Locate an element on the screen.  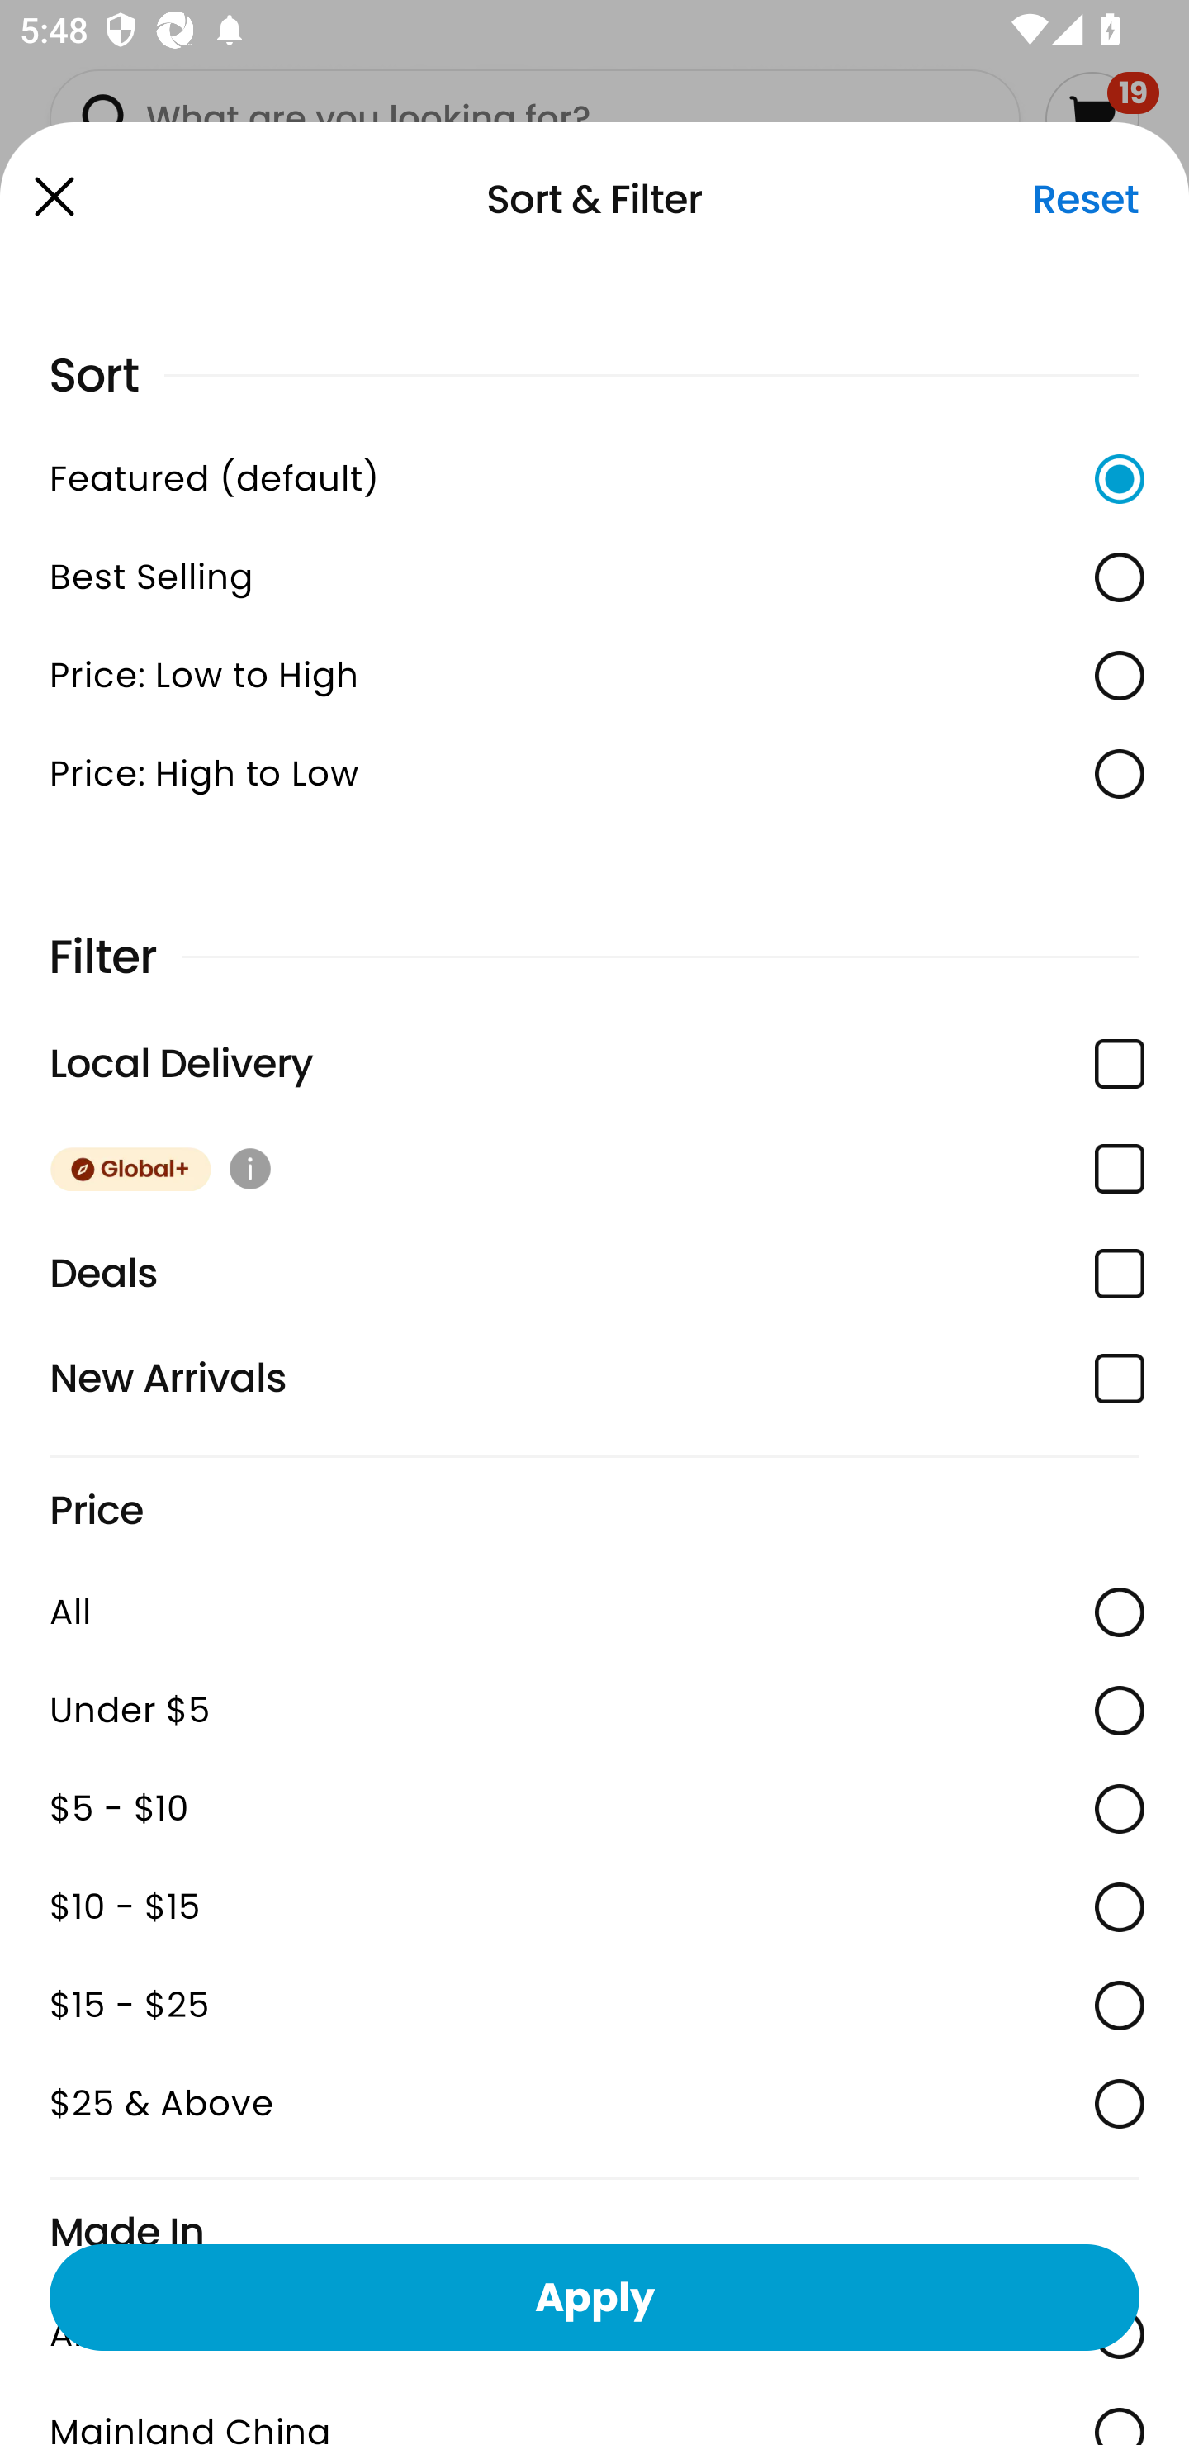
Apply is located at coordinates (594, 2296).